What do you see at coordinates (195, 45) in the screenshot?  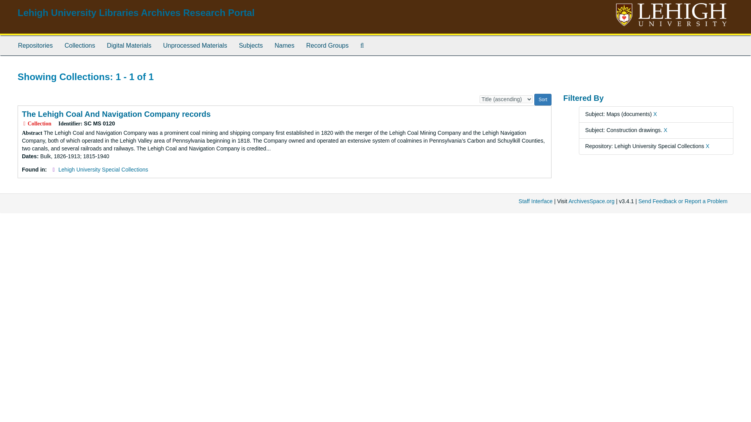 I see `Unprocessed Materials` at bounding box center [195, 45].